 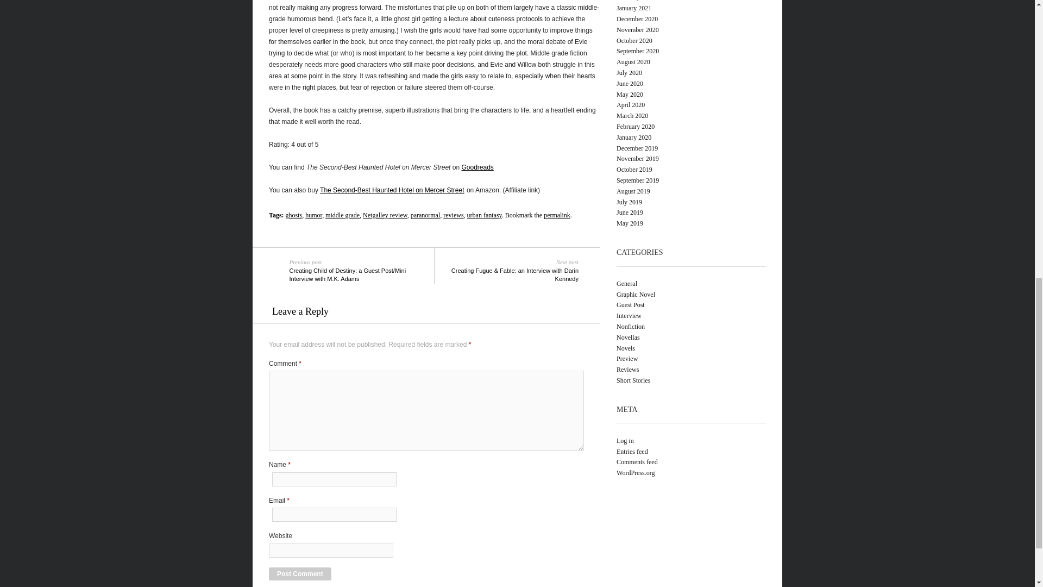 I want to click on Goodreads, so click(x=477, y=167).